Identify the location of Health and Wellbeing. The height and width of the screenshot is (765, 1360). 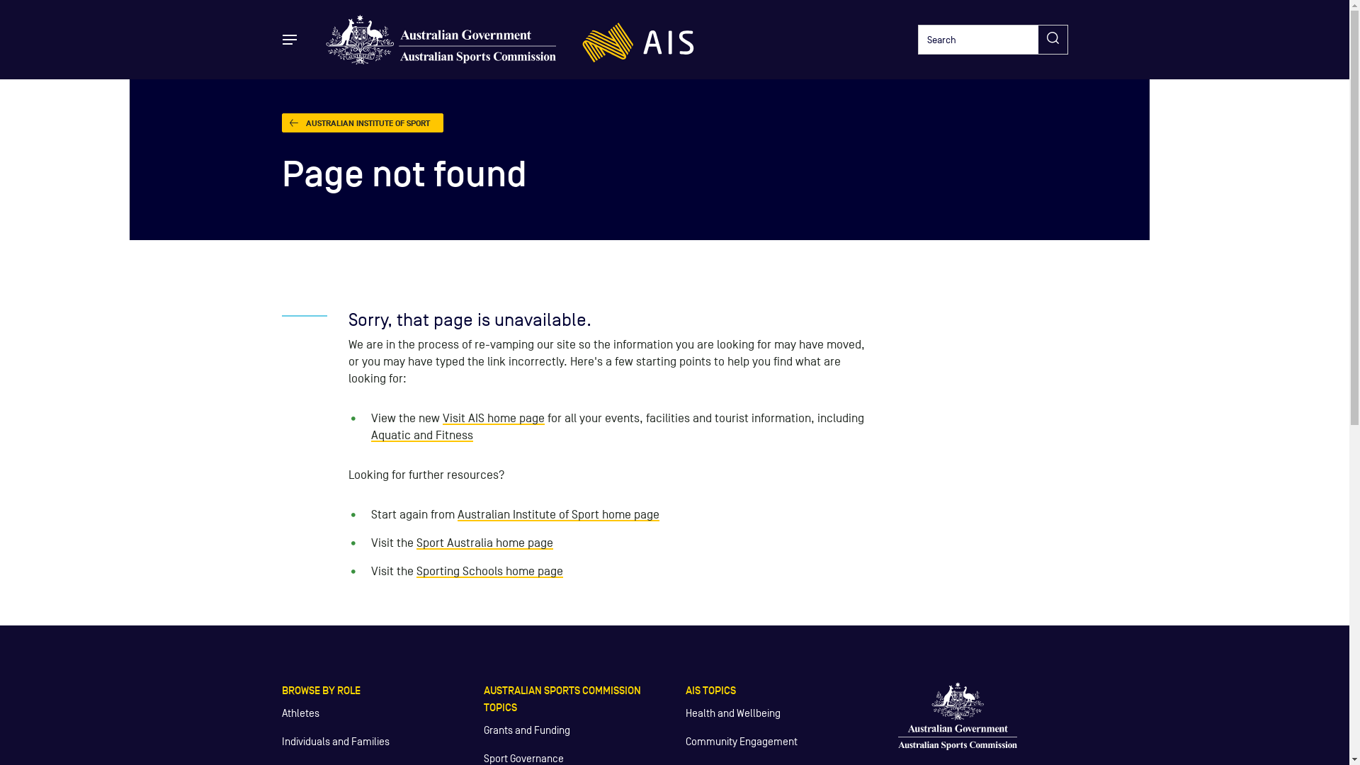
(733, 713).